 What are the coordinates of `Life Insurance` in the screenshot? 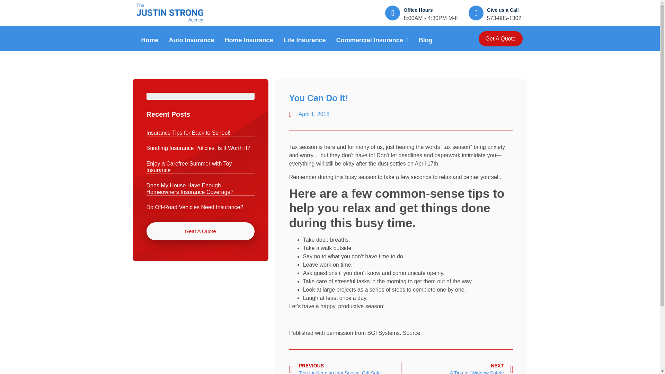 It's located at (305, 40).